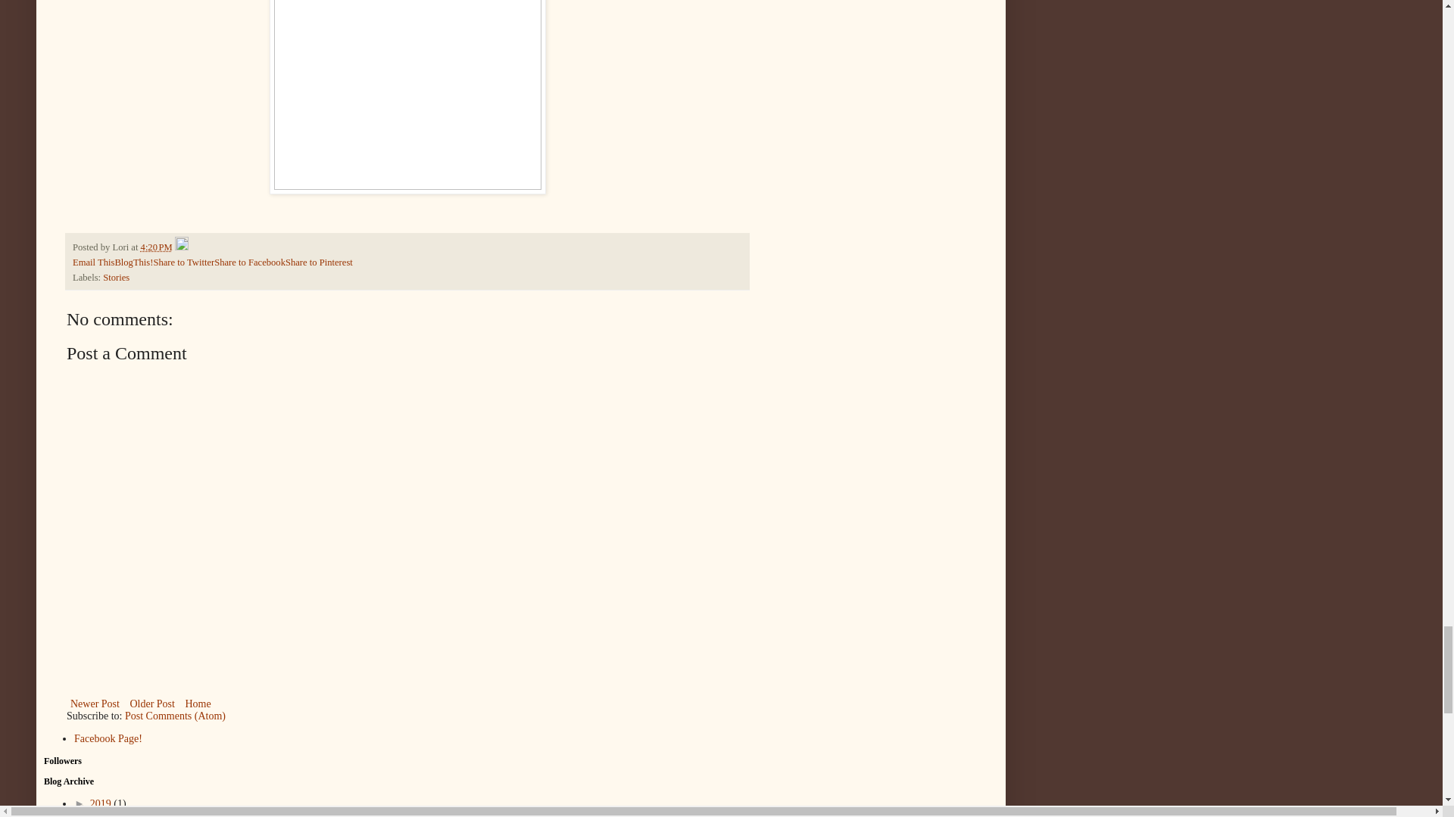  I want to click on Home, so click(197, 704).